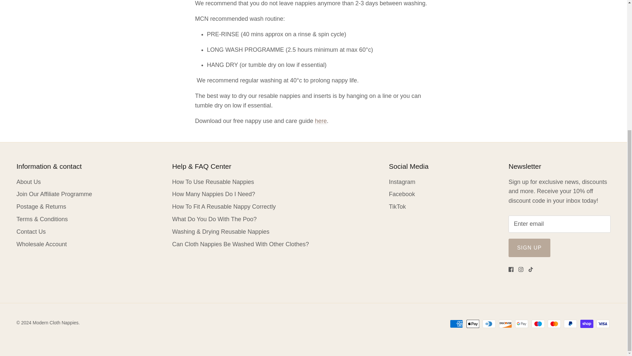 This screenshot has height=356, width=632. Describe the element at coordinates (570, 324) in the screenshot. I see `PayPal` at that location.